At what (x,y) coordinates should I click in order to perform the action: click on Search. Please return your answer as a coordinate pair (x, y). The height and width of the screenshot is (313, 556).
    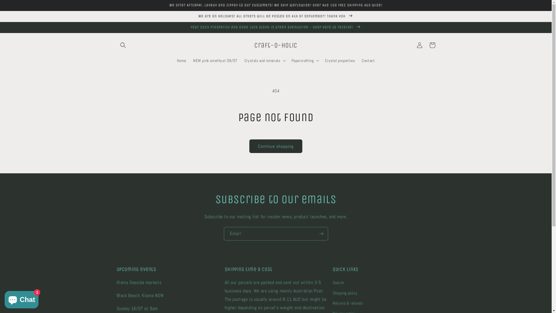
    Looking at the image, I should click on (338, 283).